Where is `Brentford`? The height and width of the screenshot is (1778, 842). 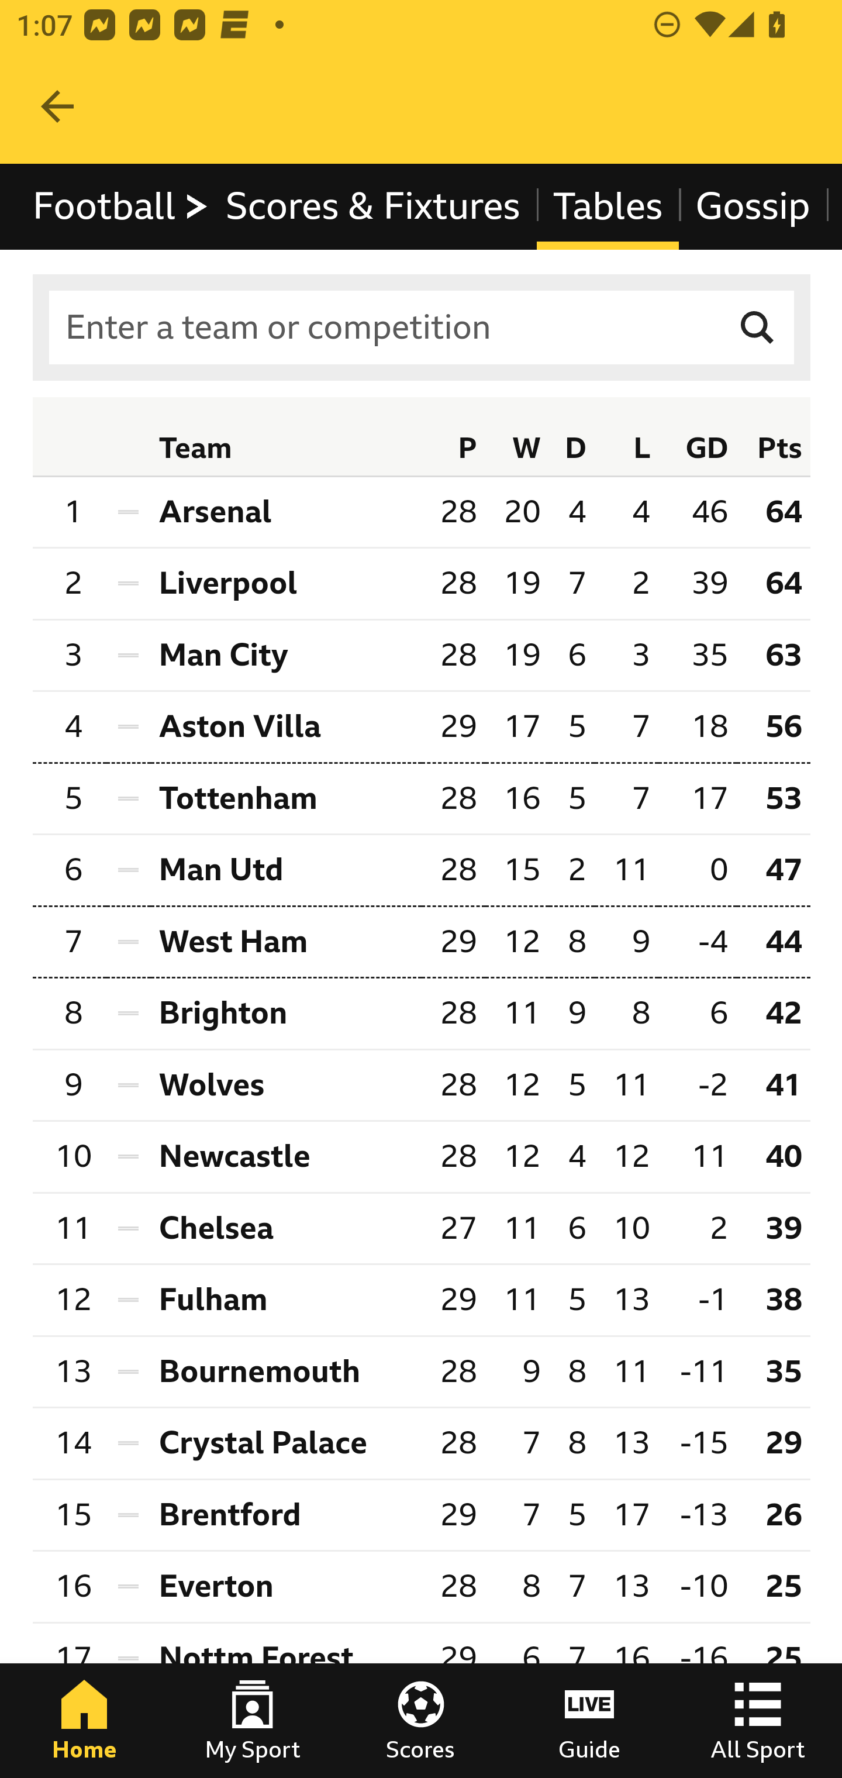
Brentford is located at coordinates (286, 1514).